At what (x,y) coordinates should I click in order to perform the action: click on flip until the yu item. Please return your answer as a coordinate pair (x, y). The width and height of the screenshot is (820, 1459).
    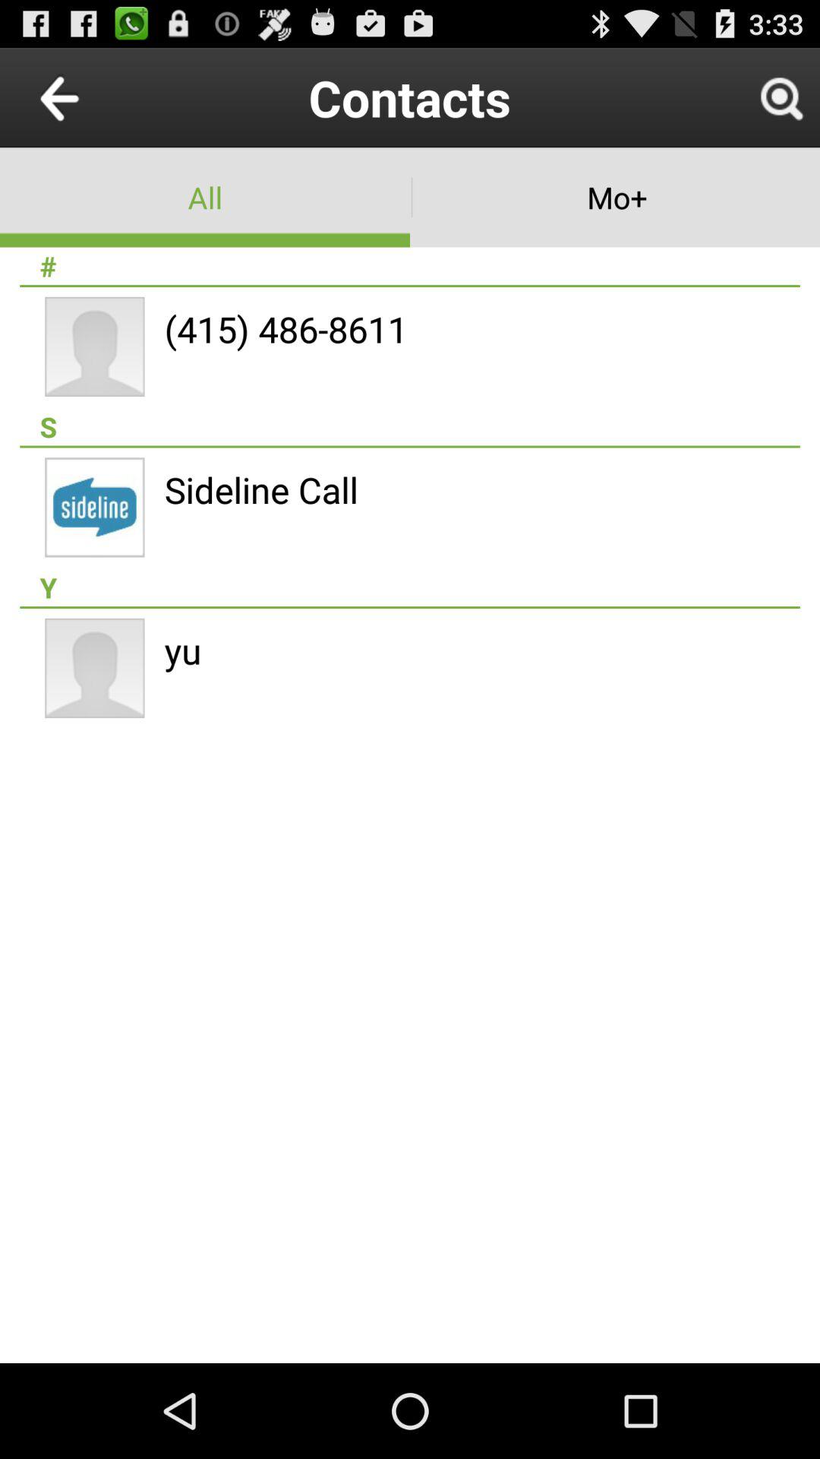
    Looking at the image, I should click on (182, 650).